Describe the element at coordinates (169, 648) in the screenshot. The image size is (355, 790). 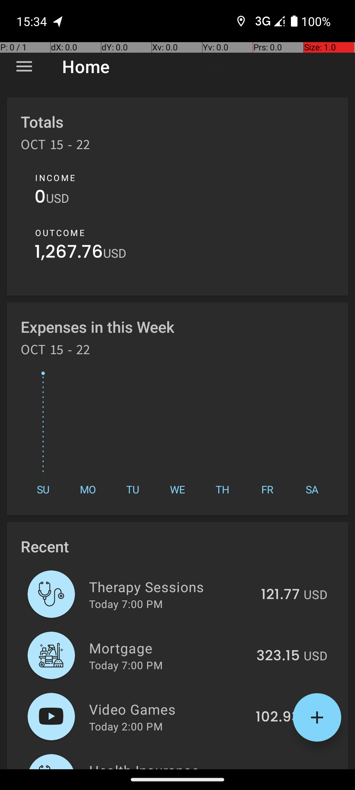
I see `Mortgage` at that location.